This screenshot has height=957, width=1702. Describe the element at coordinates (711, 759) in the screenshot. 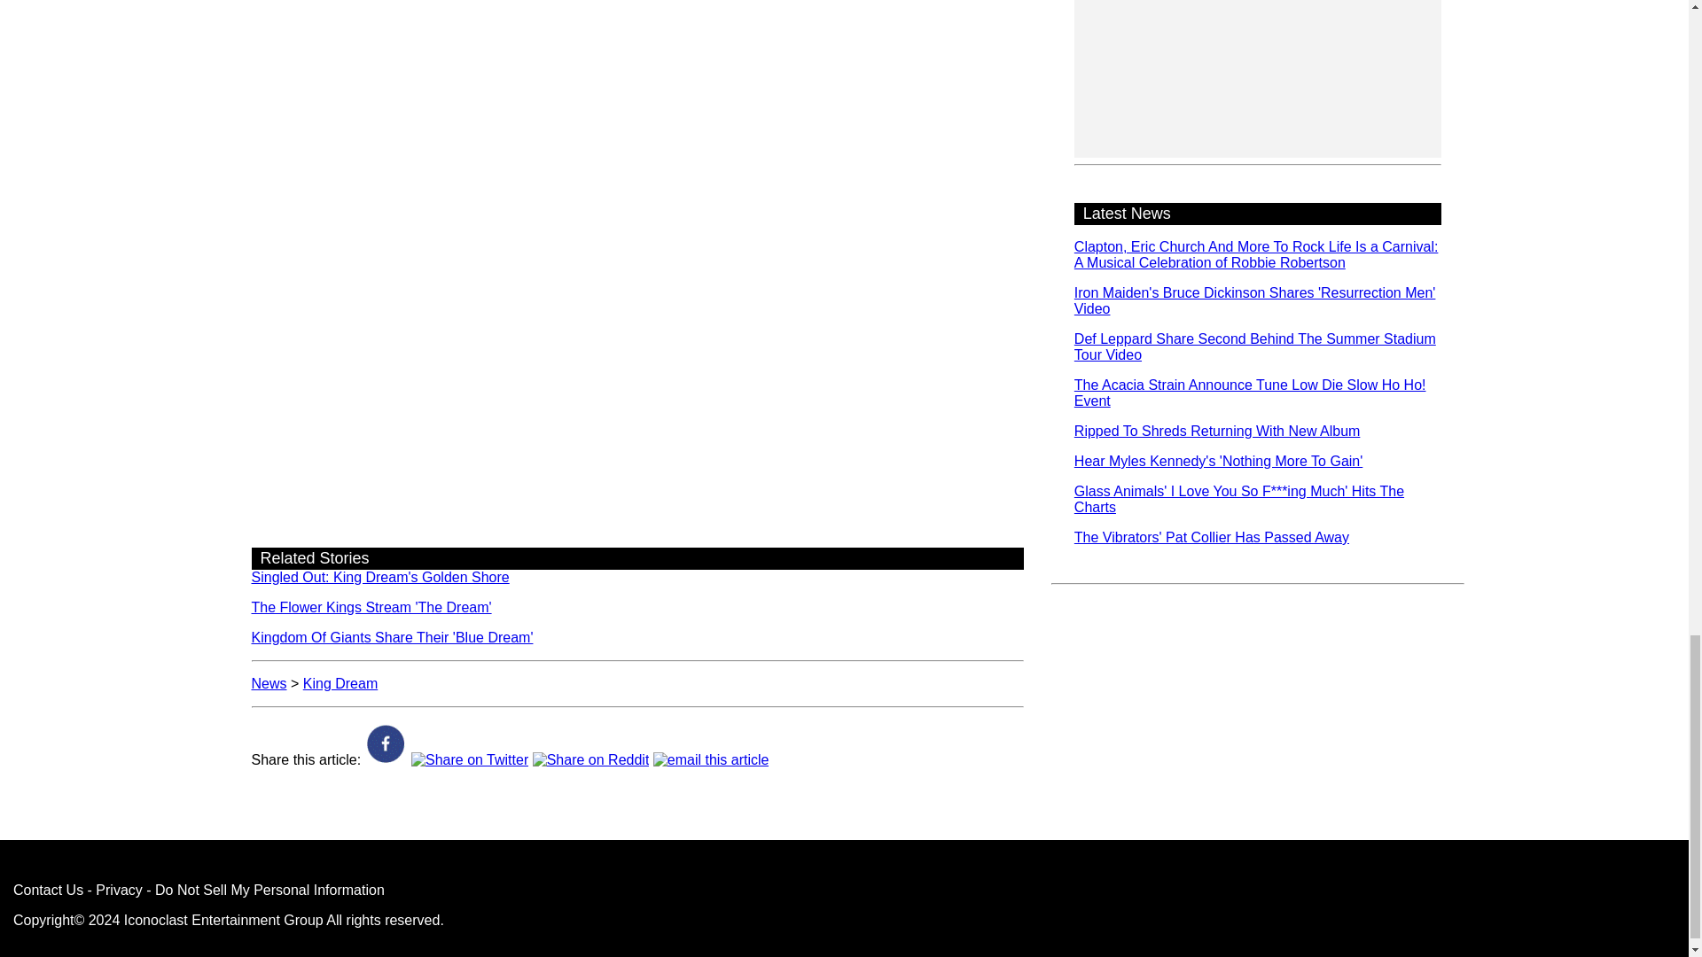

I see `Send email` at that location.